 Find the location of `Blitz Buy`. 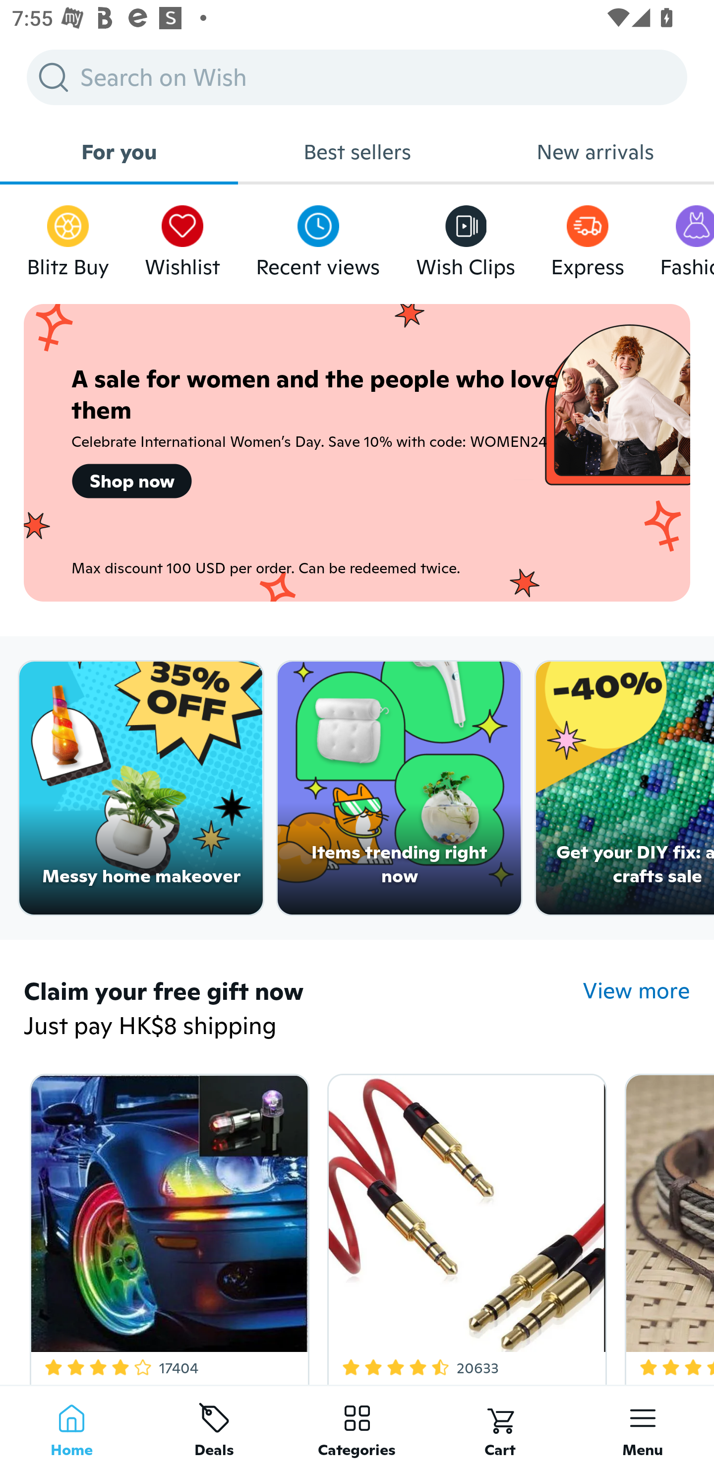

Blitz Buy is located at coordinates (68, 237).